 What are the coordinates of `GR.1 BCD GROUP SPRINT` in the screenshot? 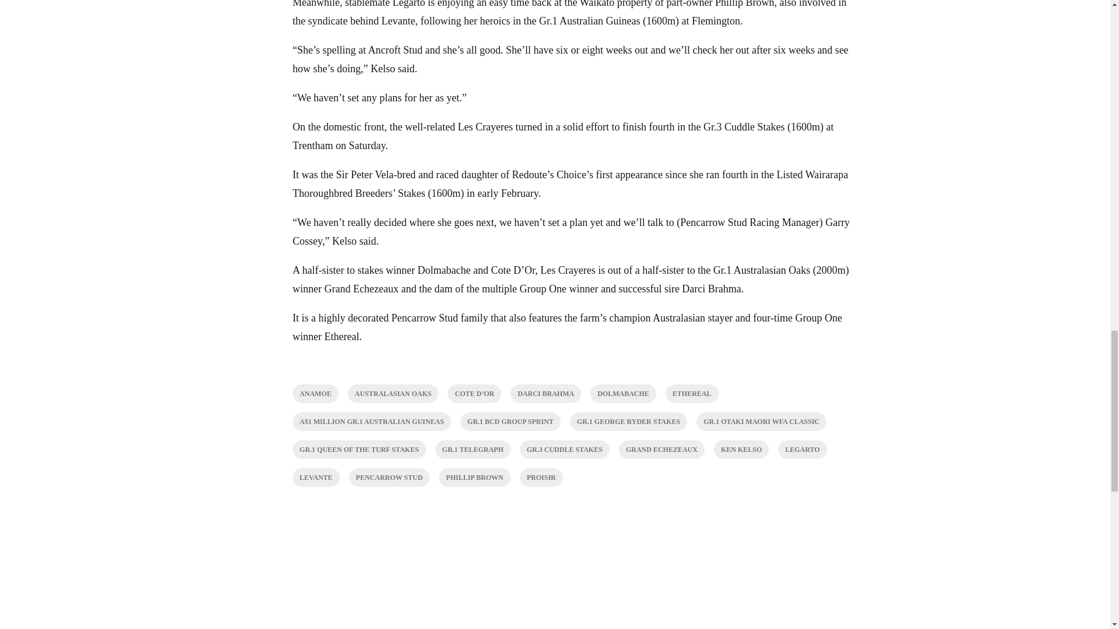 It's located at (510, 422).